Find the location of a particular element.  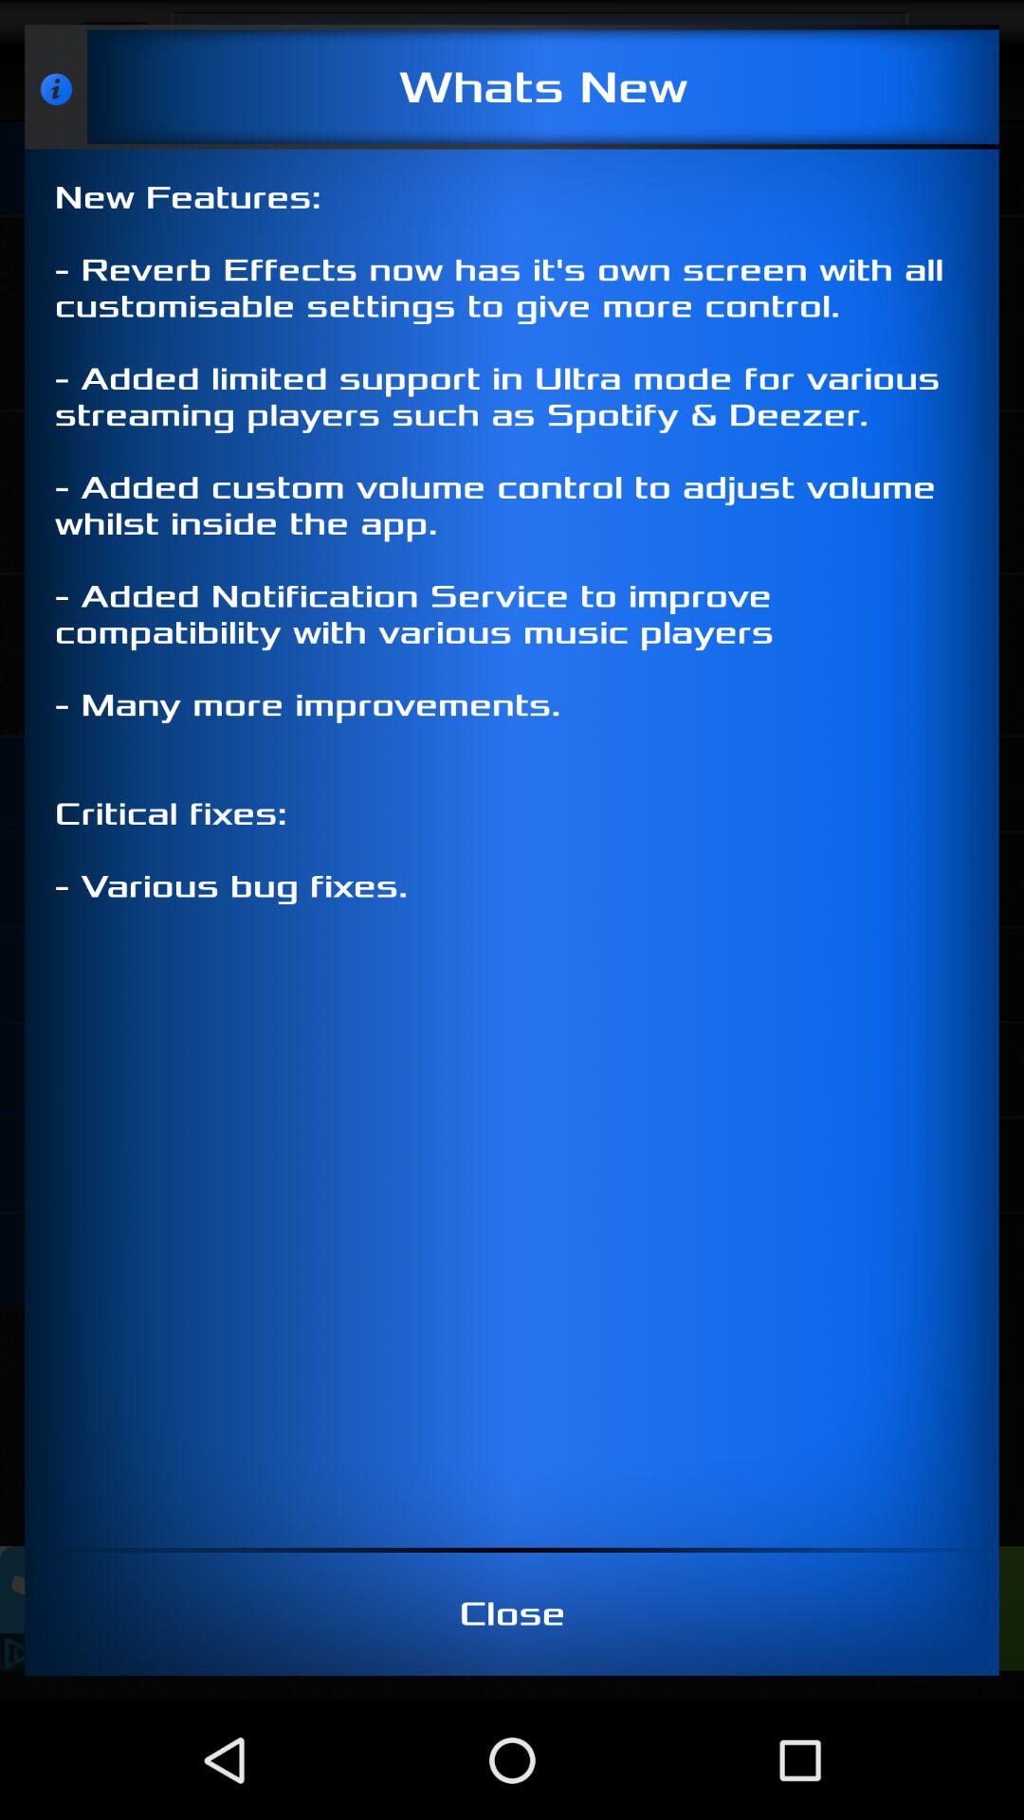

turn off new features reverb icon is located at coordinates (512, 847).